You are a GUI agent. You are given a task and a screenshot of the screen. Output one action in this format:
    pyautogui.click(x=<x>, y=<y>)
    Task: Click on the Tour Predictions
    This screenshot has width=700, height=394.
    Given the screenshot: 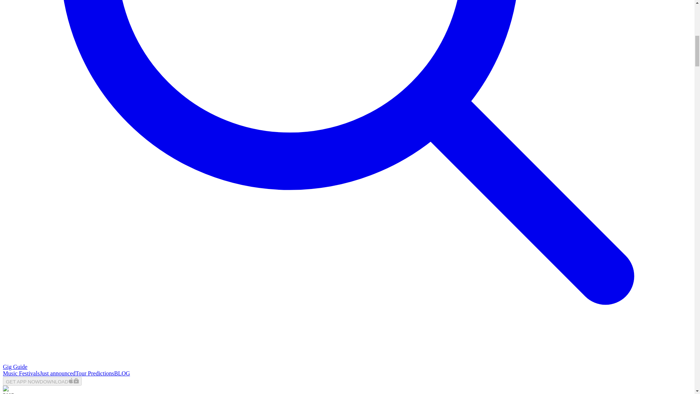 What is the action you would take?
    pyautogui.click(x=95, y=374)
    